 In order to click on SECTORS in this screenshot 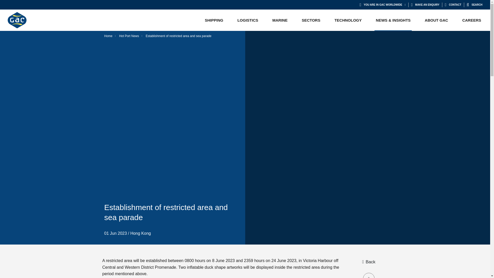, I will do `click(311, 20)`.